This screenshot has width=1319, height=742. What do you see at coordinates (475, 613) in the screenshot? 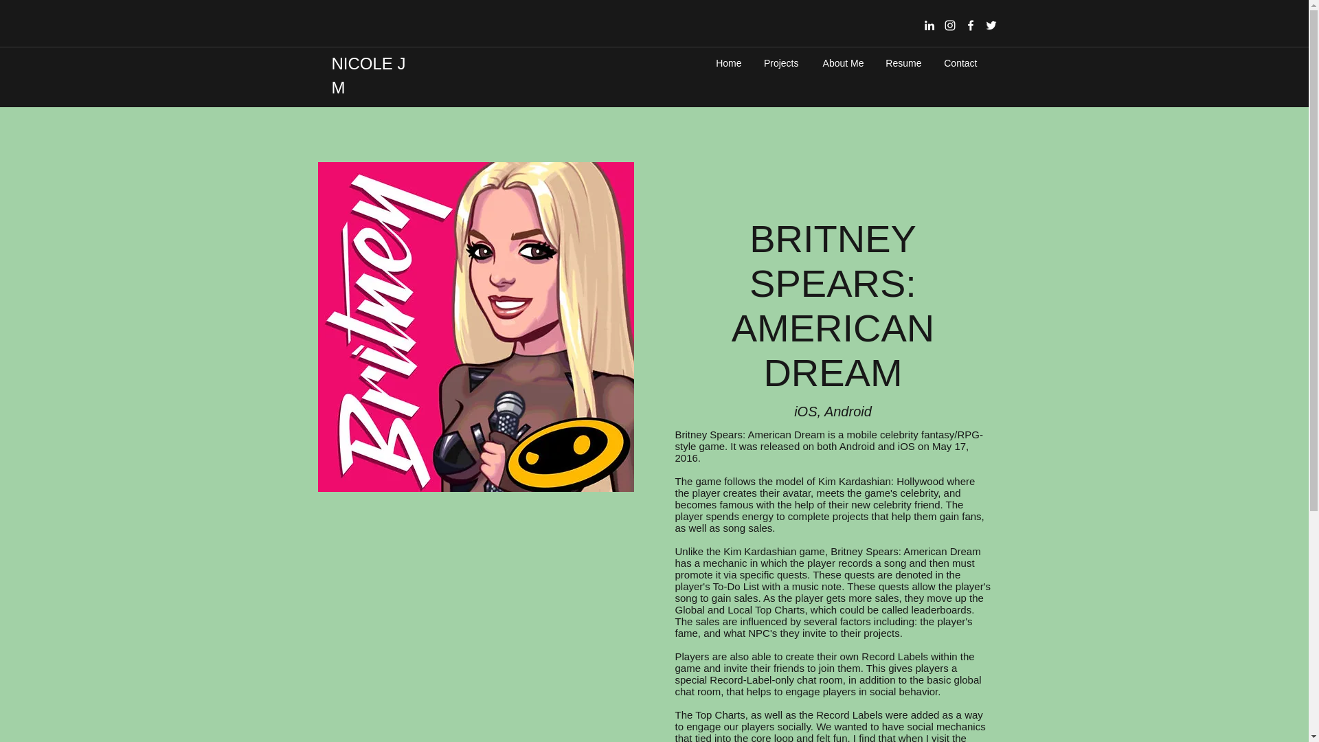
I see `External YouTube` at bounding box center [475, 613].